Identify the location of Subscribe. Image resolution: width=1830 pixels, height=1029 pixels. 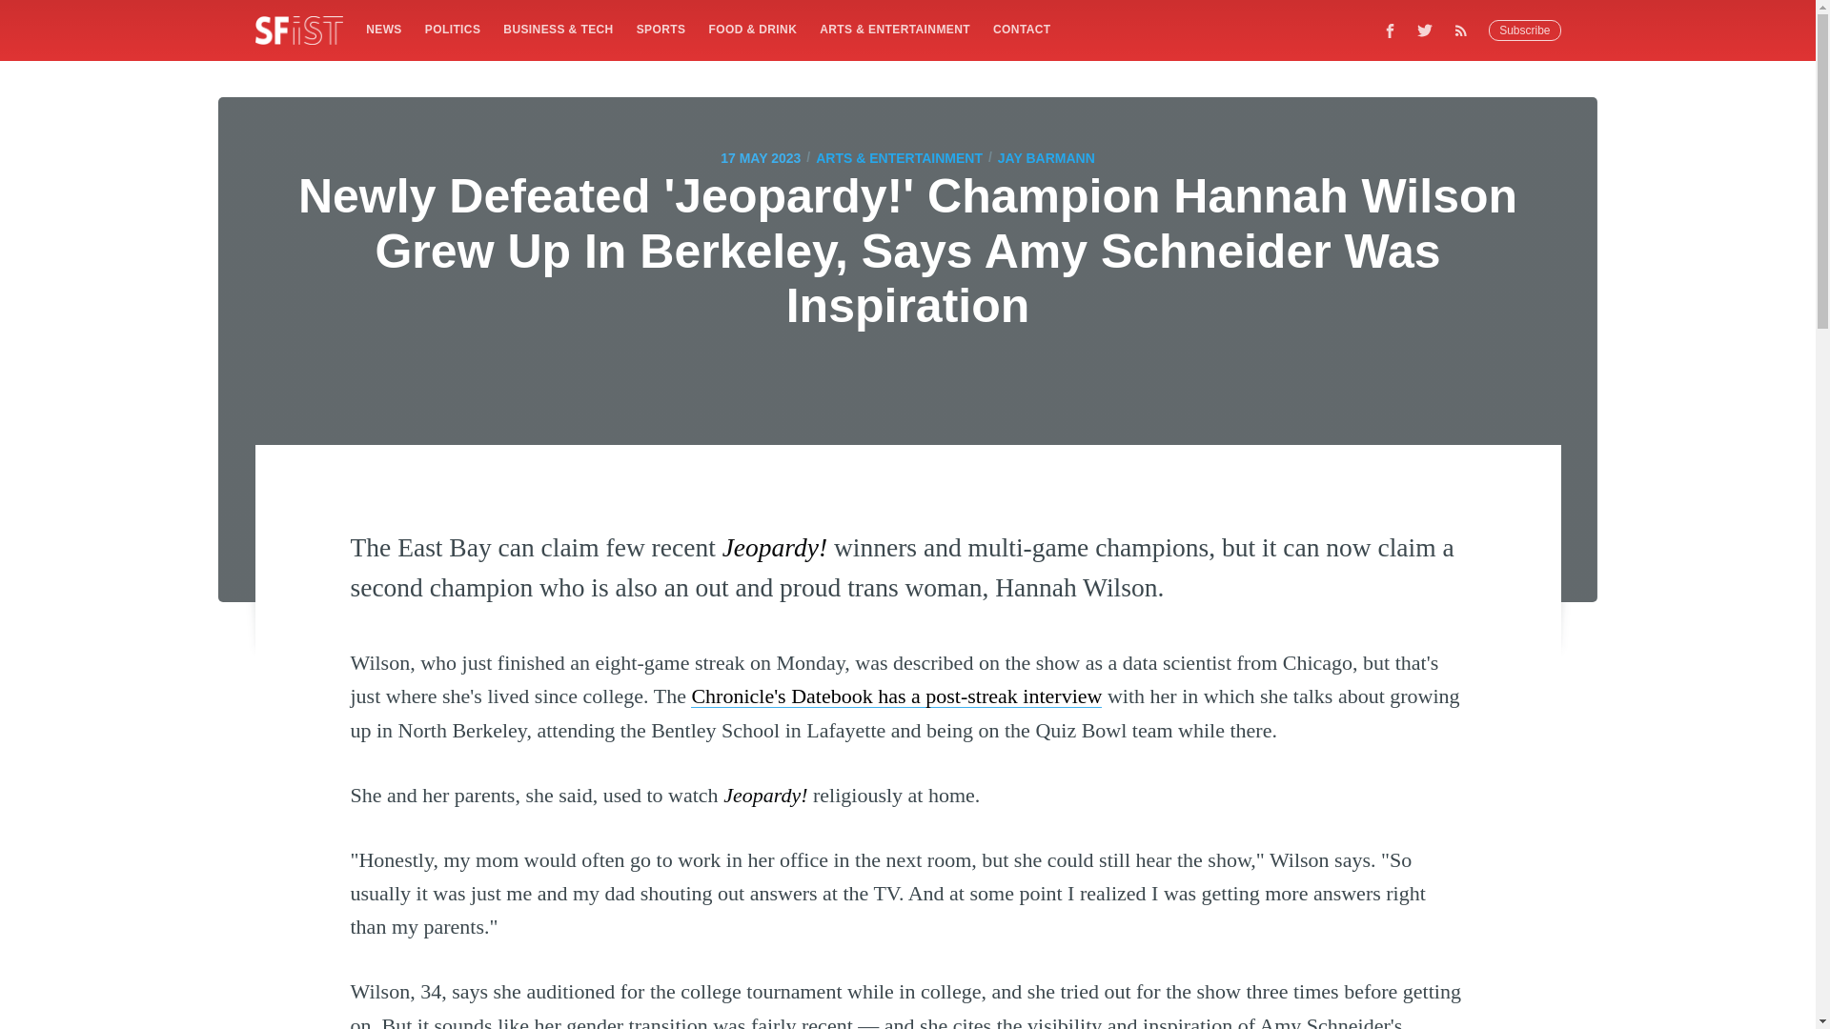
(1525, 30).